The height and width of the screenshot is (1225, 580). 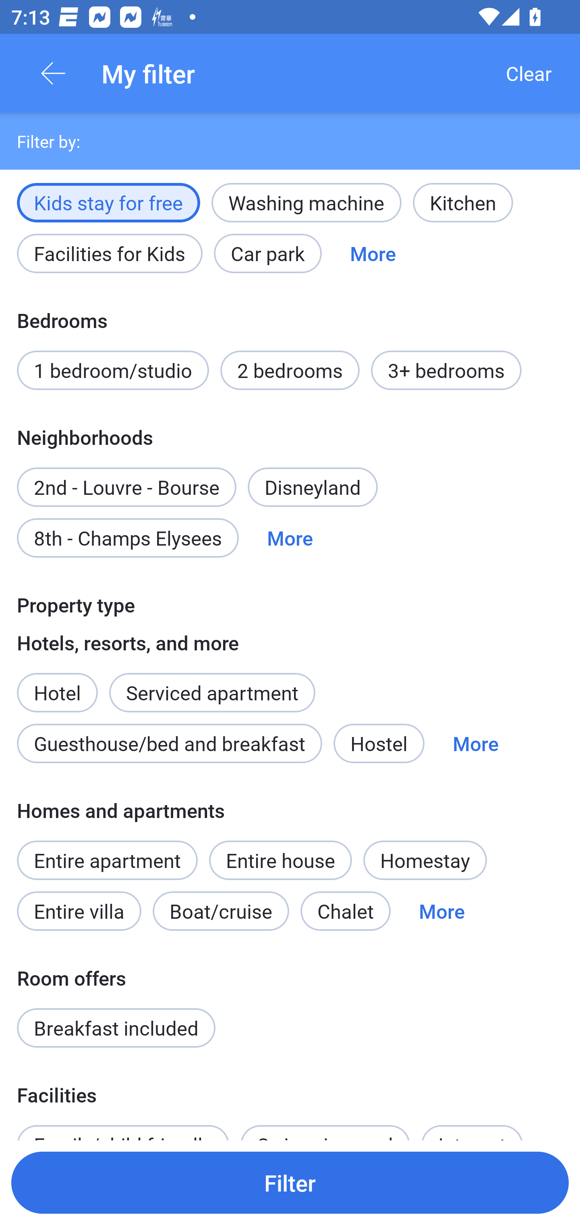 I want to click on Kitchen, so click(x=463, y=202).